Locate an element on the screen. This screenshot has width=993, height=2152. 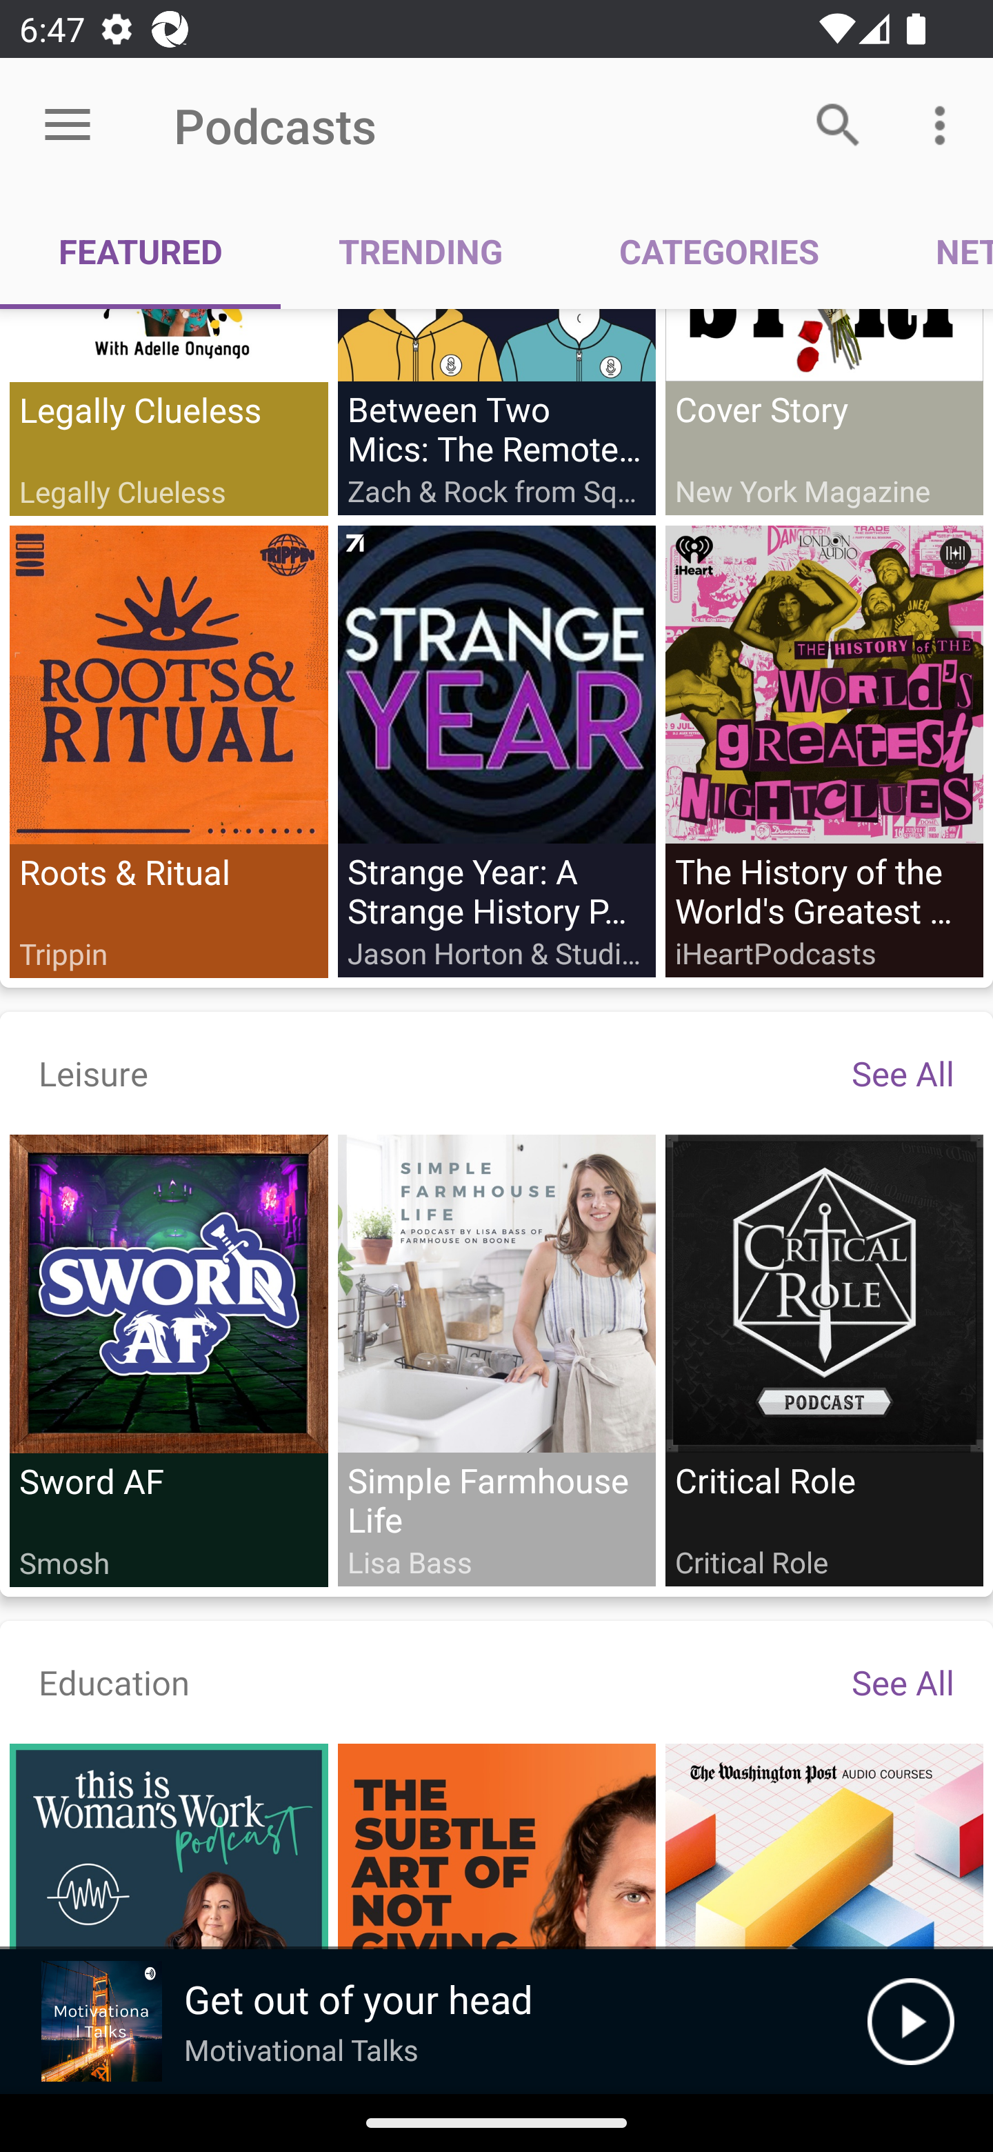
Simple Farmhouse Life Lisa Bass is located at coordinates (496, 1360).